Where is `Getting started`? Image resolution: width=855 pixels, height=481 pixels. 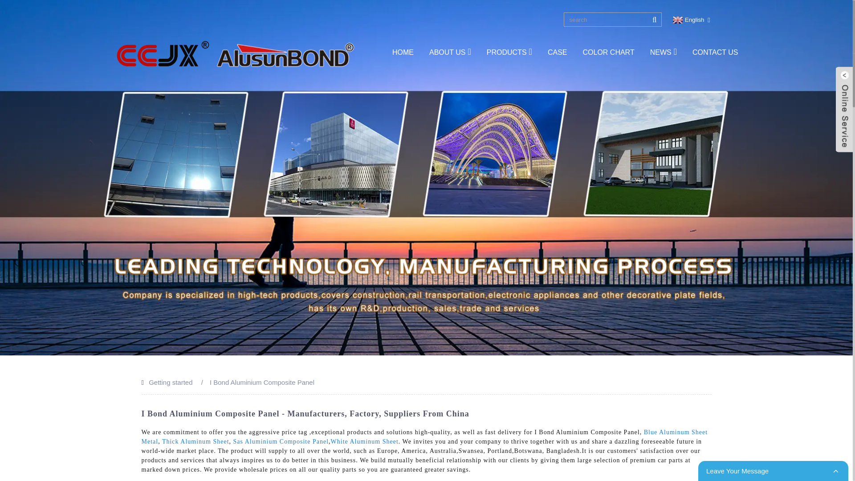 Getting started is located at coordinates (171, 382).